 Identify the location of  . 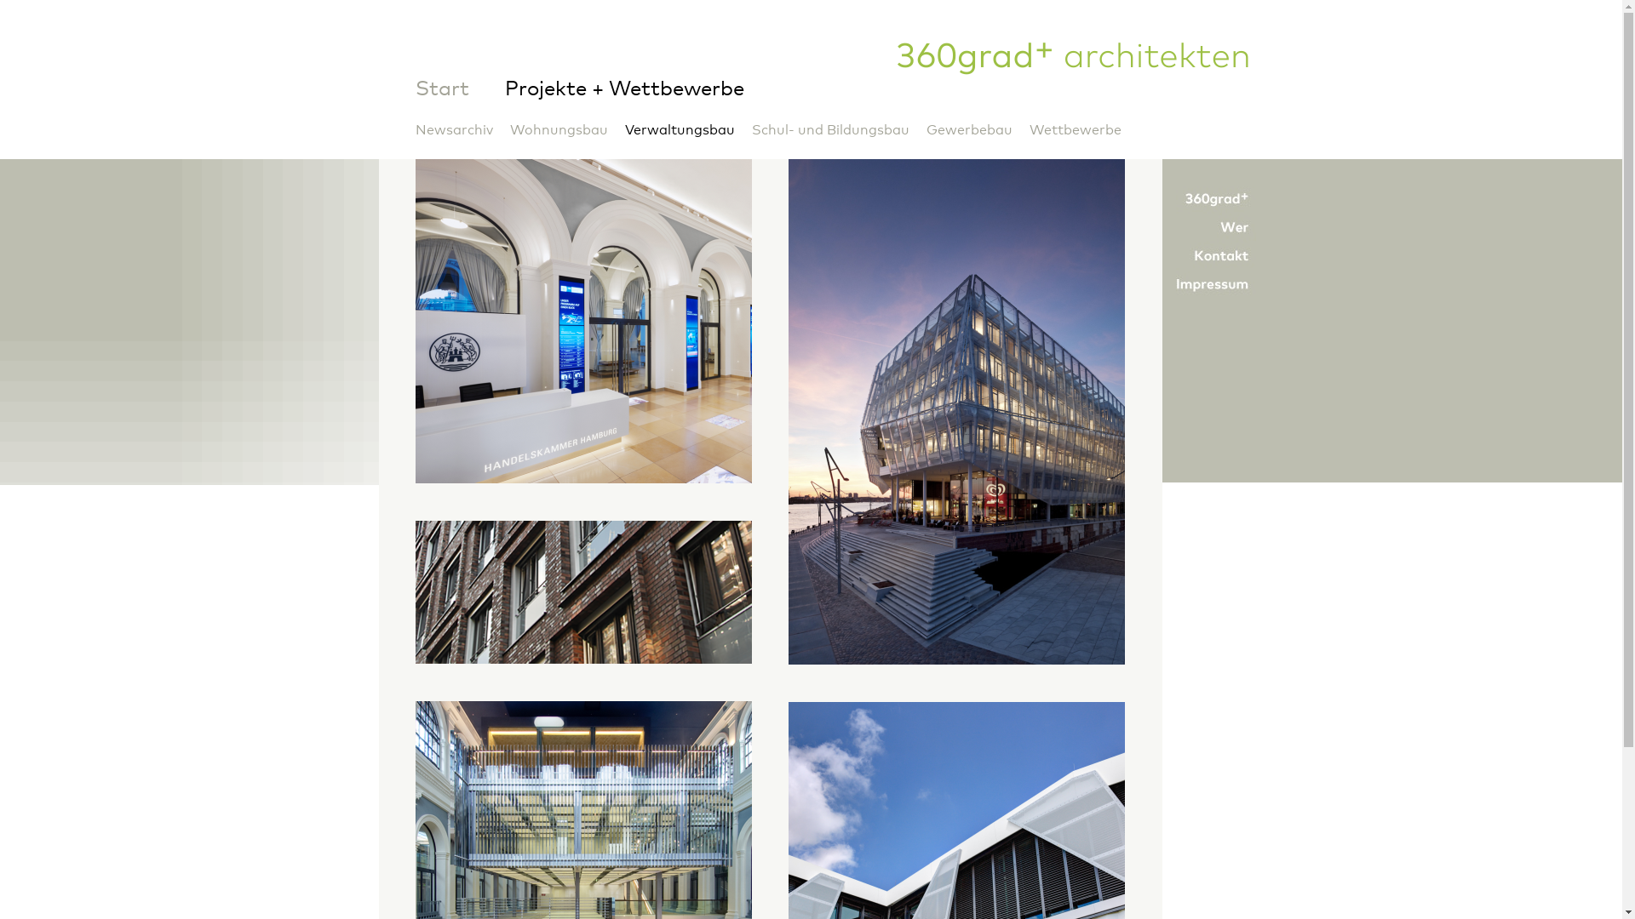
(584, 636).